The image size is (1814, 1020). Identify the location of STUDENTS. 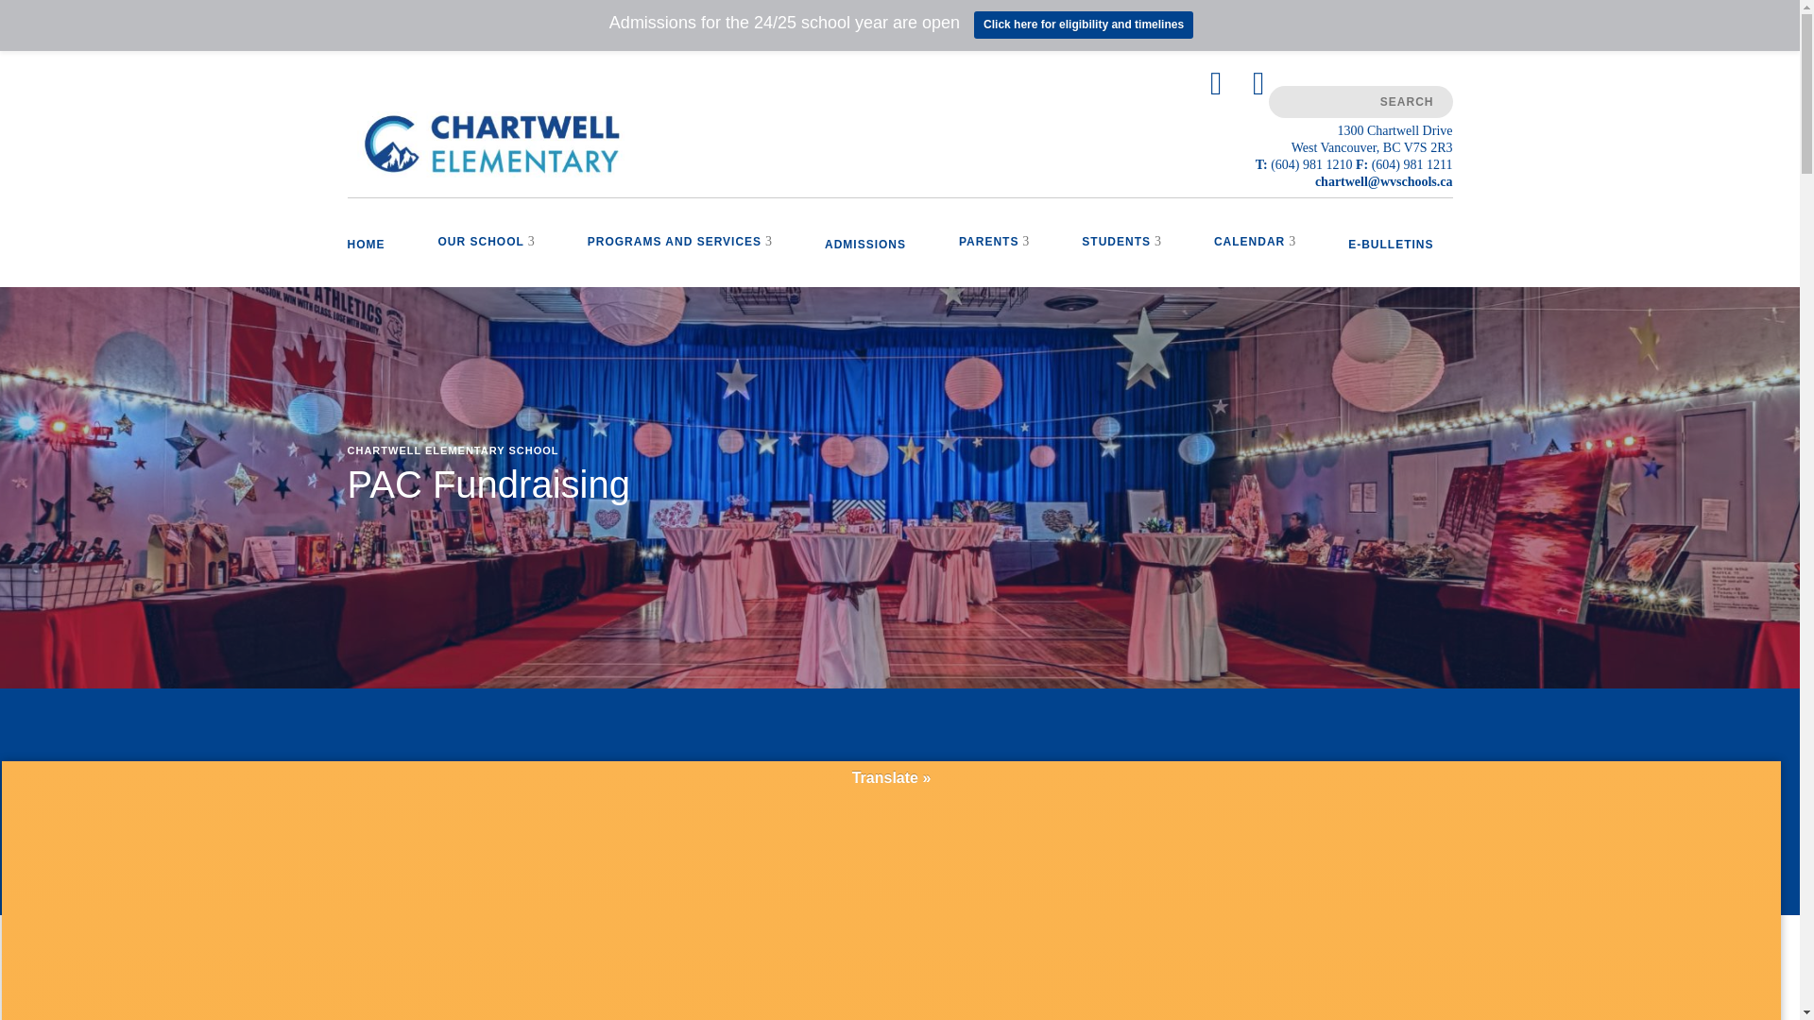
(1115, 261).